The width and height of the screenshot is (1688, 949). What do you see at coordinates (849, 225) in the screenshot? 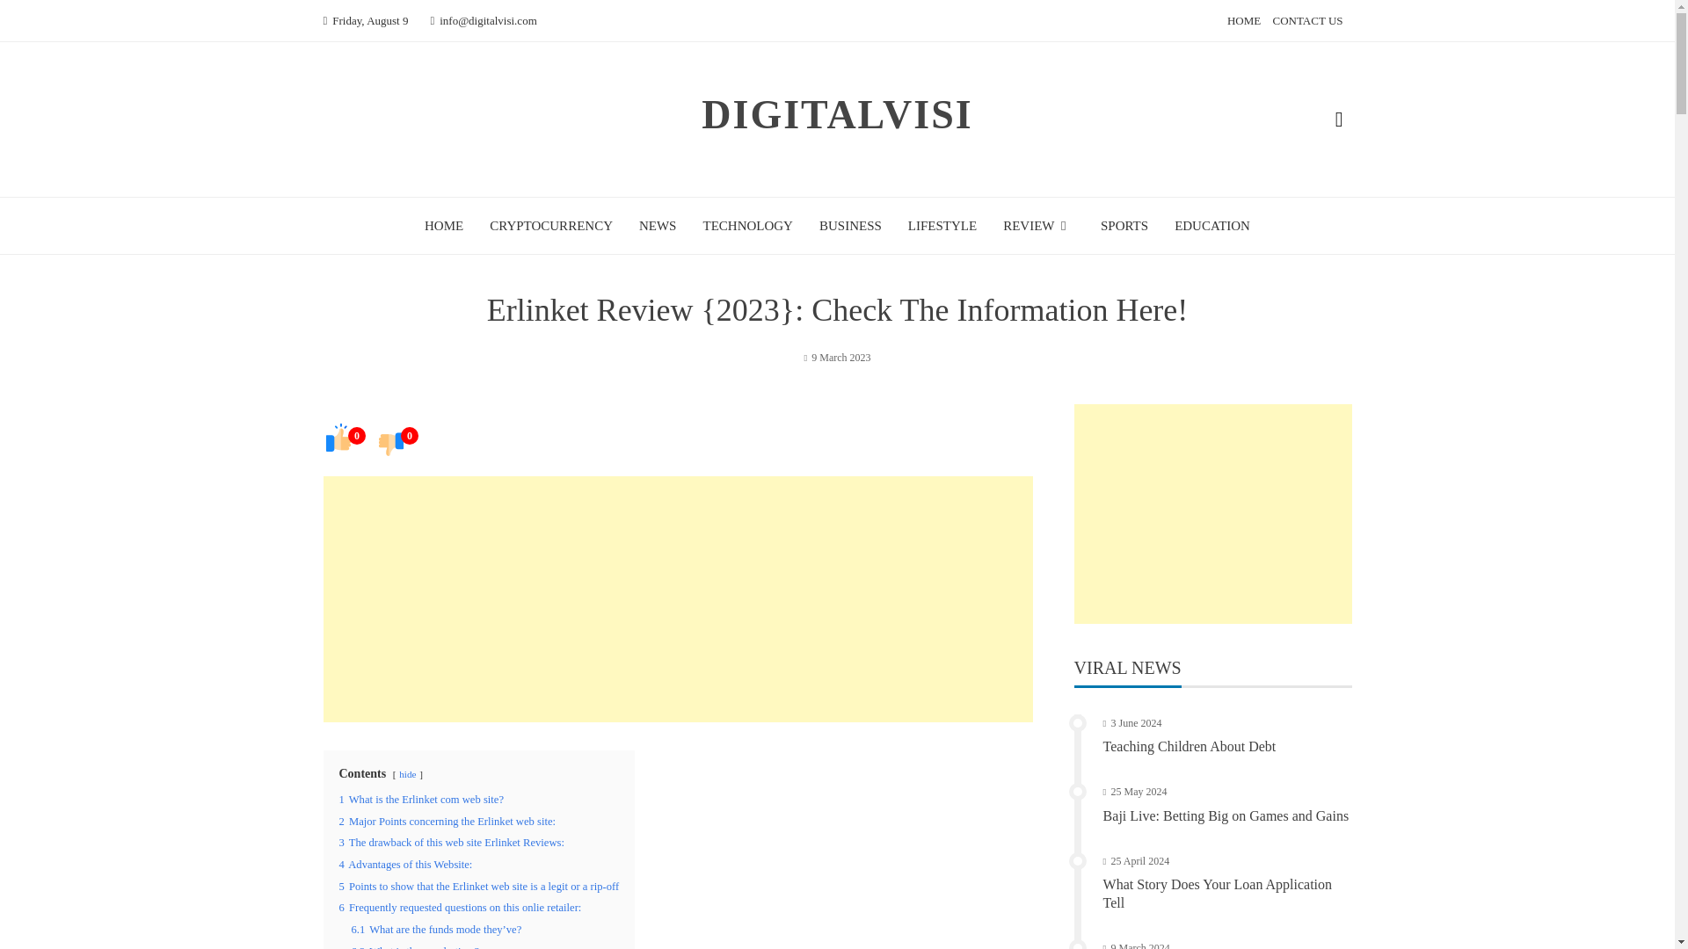
I see `BUSINESS` at bounding box center [849, 225].